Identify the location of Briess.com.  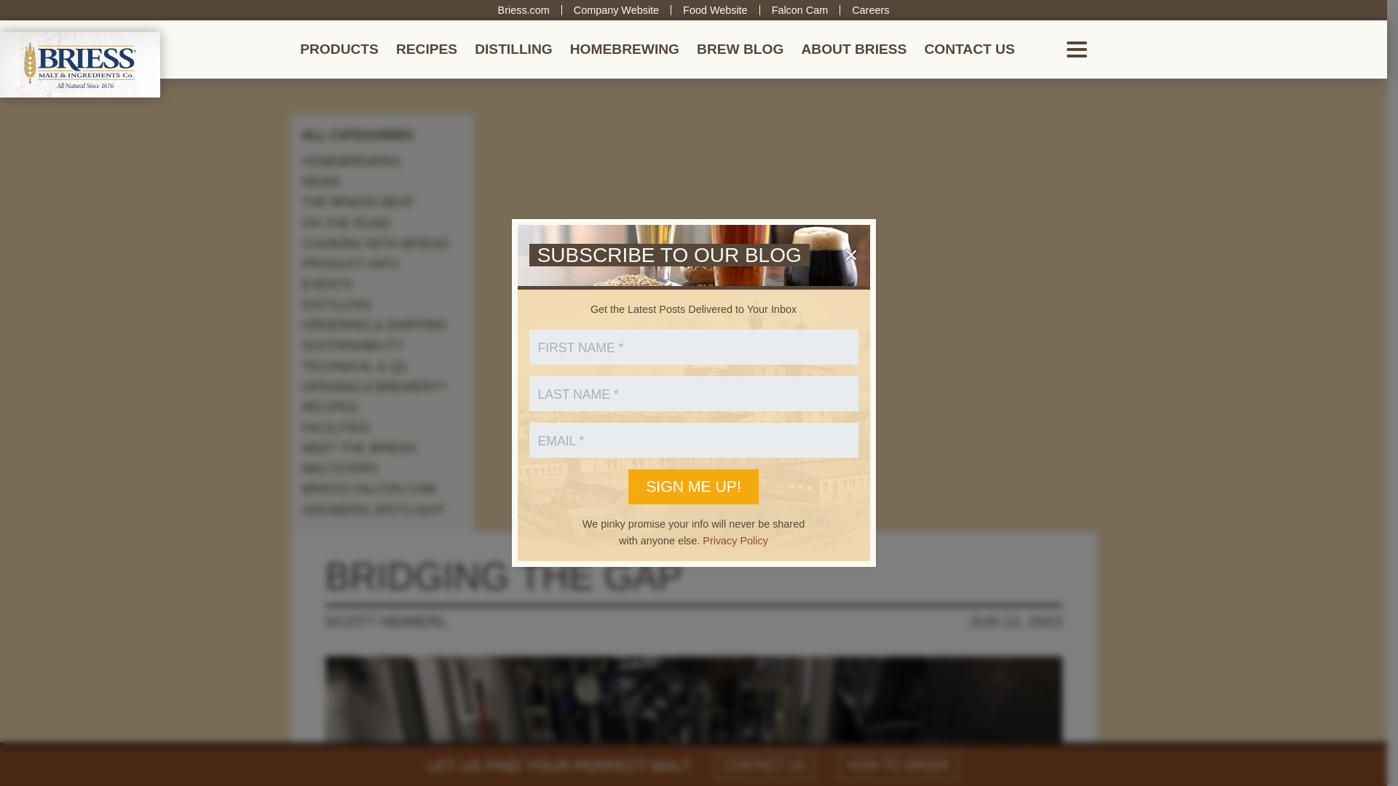
(523, 10).